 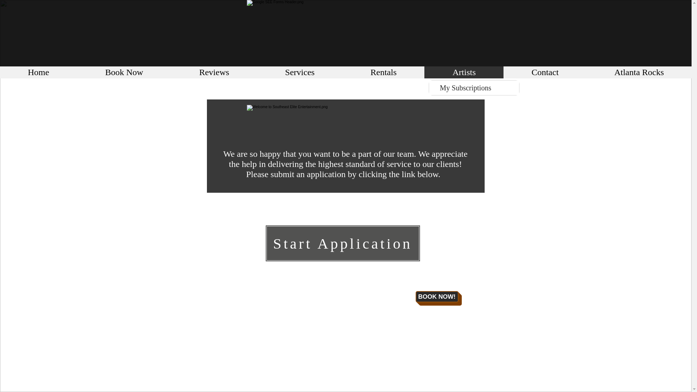 I want to click on Start Application, so click(x=342, y=243).